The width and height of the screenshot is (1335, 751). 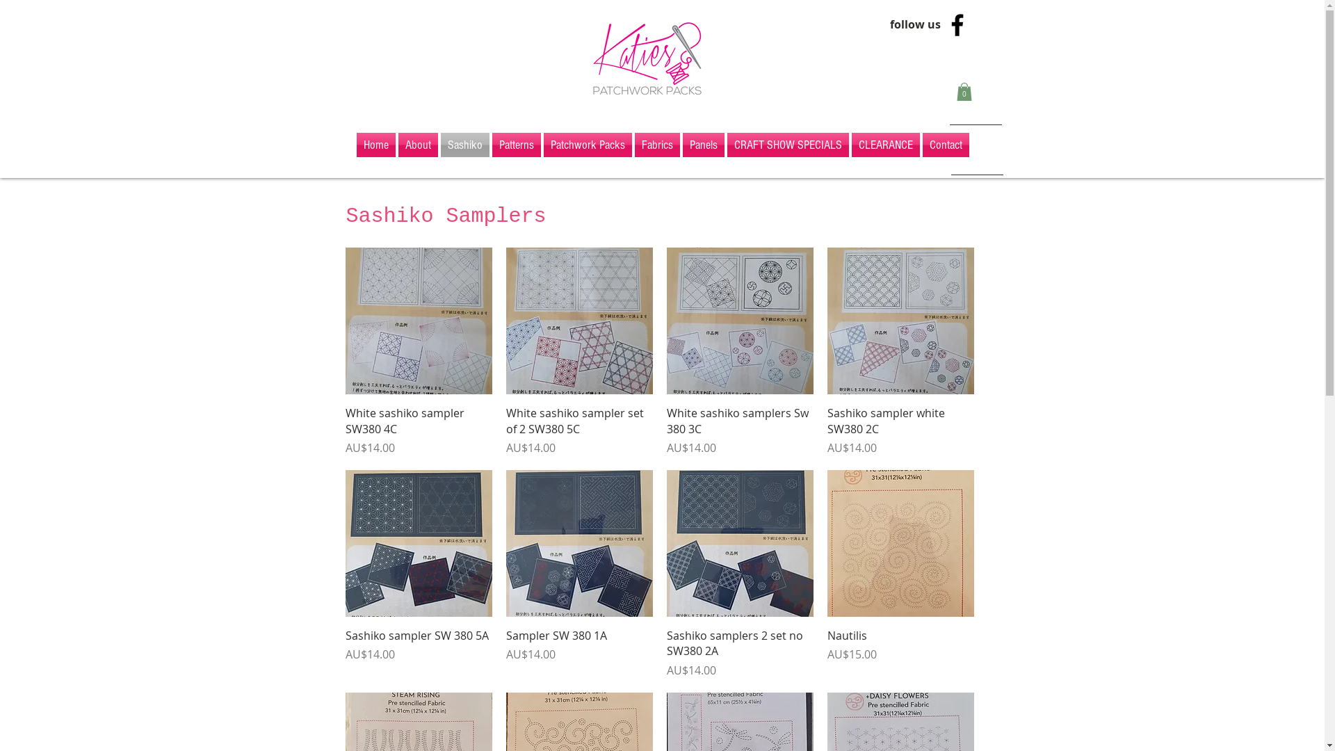 What do you see at coordinates (417, 145) in the screenshot?
I see `About` at bounding box center [417, 145].